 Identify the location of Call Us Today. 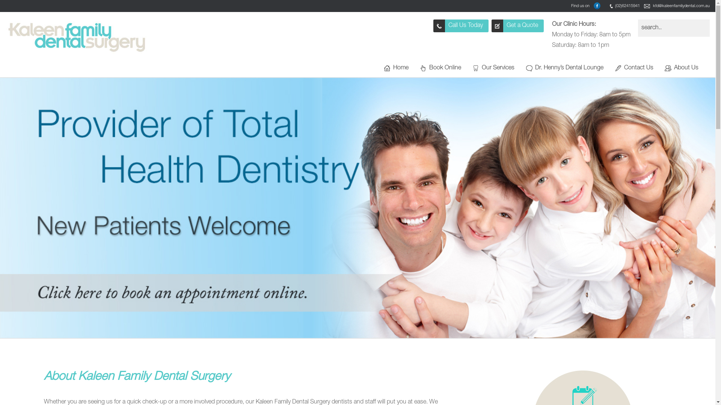
(461, 26).